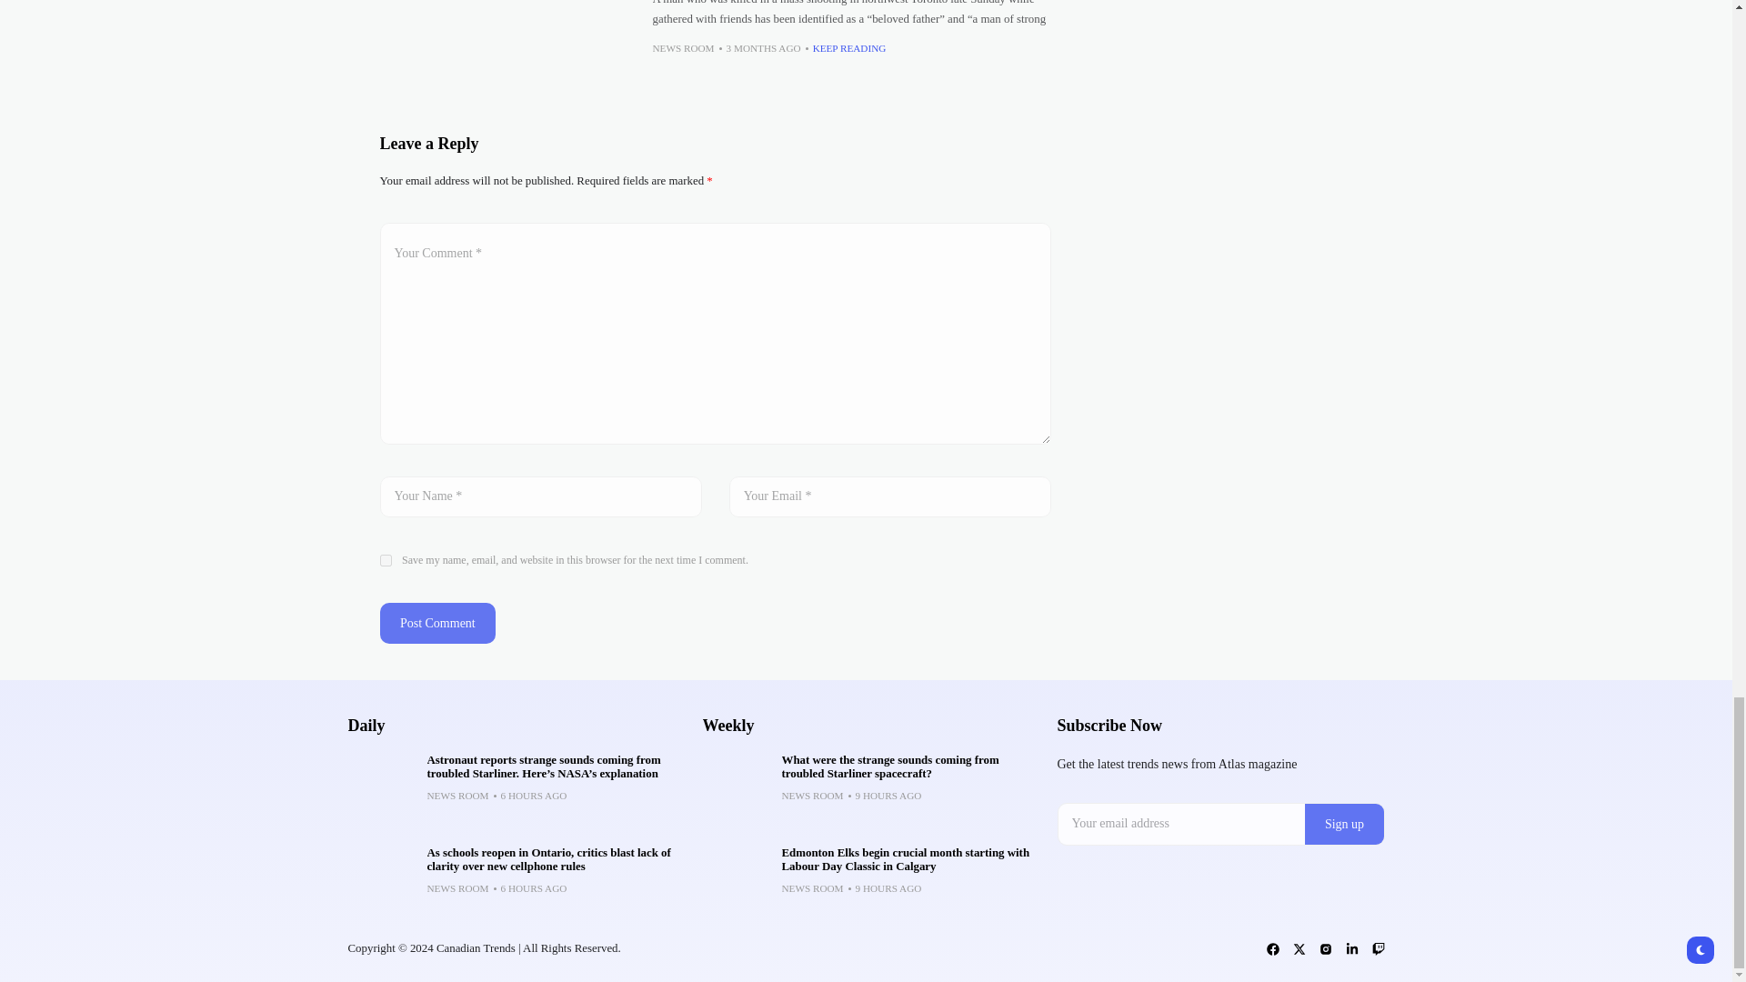 This screenshot has width=1746, height=982. Describe the element at coordinates (386, 560) in the screenshot. I see `yes` at that location.